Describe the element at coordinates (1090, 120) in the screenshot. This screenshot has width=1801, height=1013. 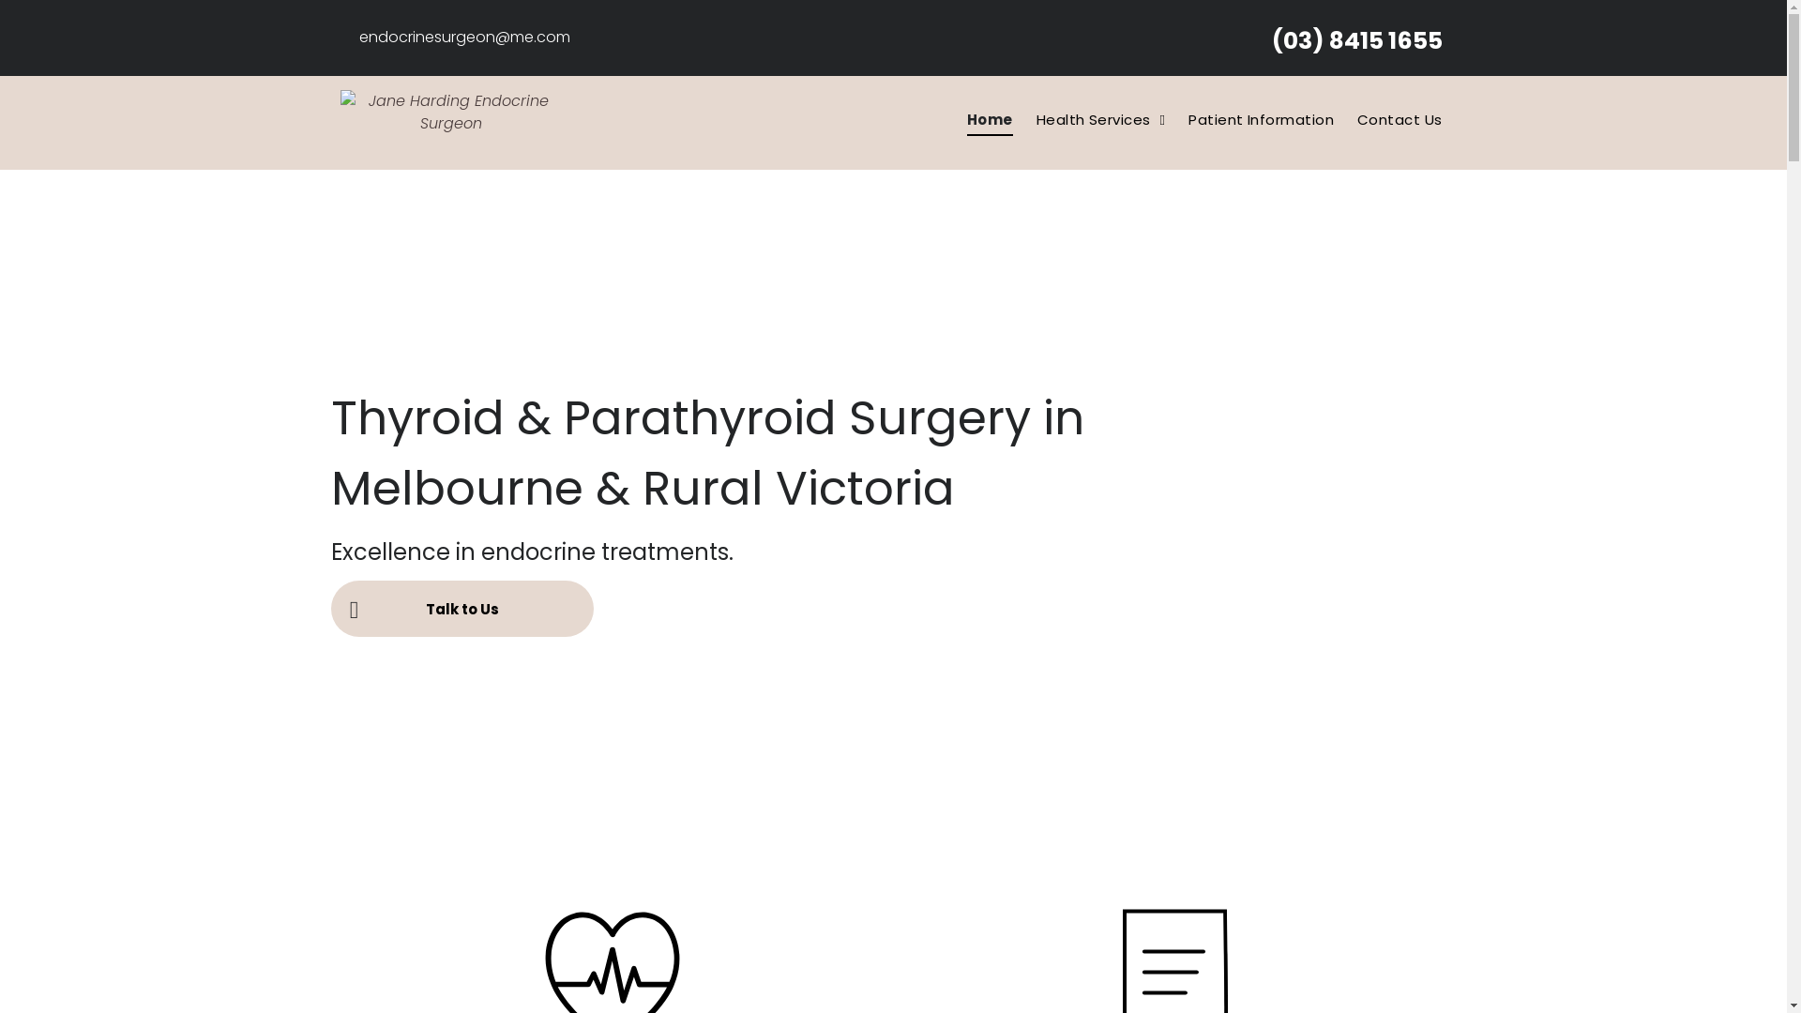
I see `Health Services` at that location.